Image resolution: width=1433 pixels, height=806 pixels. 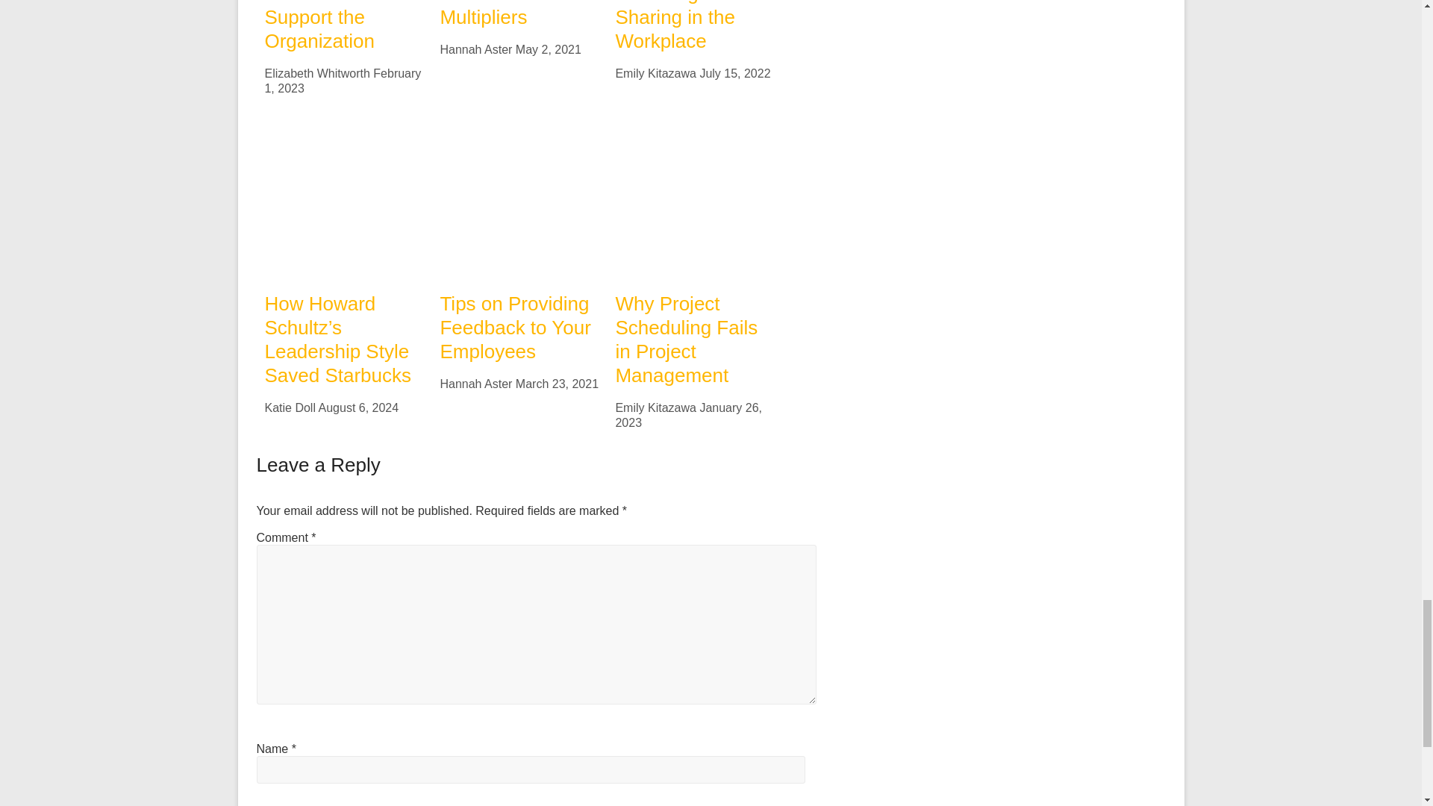 I want to click on How to Encourage Idea Sharing in the Workplace, so click(x=684, y=26).